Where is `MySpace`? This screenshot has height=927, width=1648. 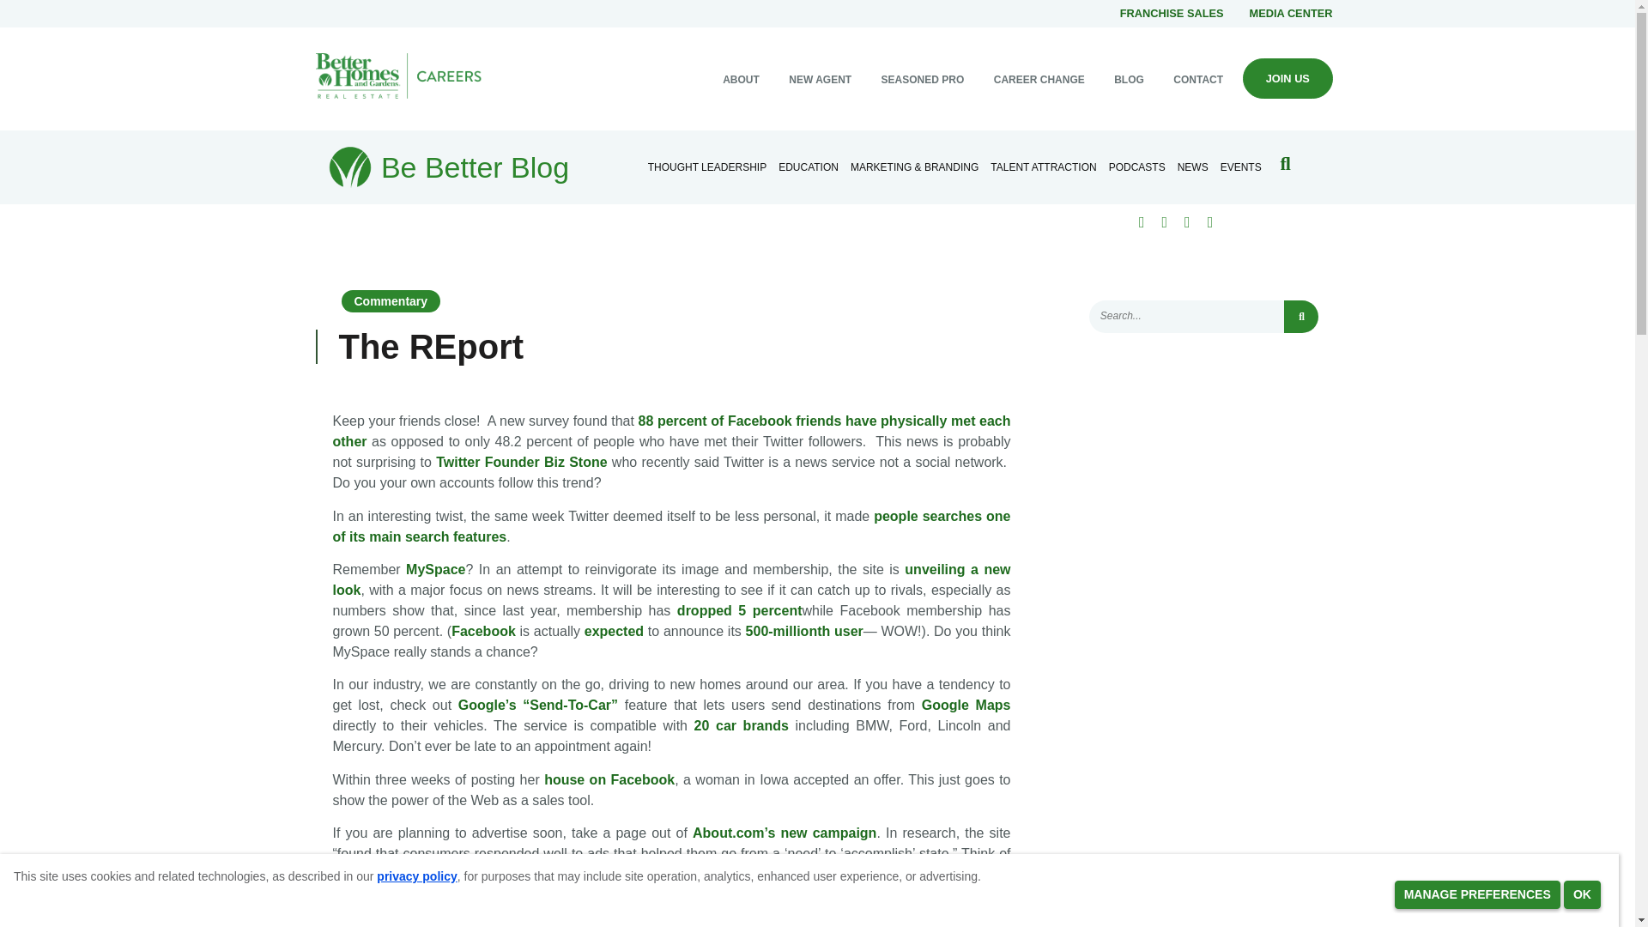
MySpace is located at coordinates (434, 568).